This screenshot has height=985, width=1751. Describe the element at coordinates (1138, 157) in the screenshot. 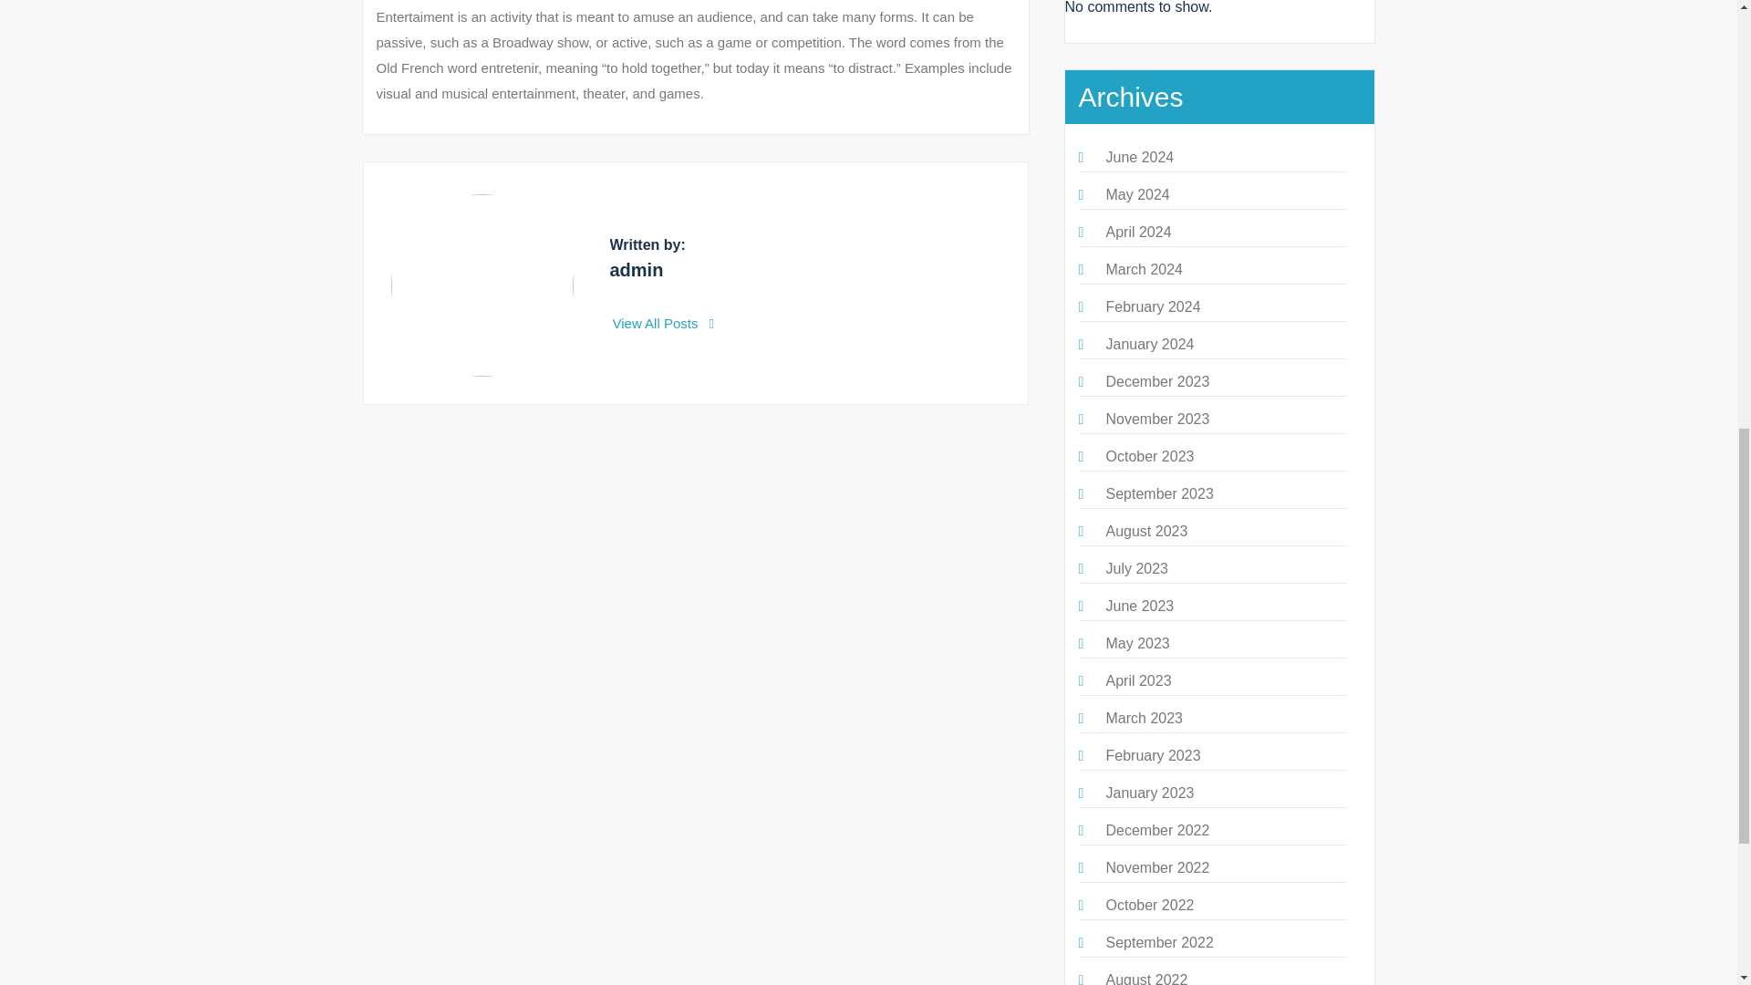

I see `June 2024` at that location.